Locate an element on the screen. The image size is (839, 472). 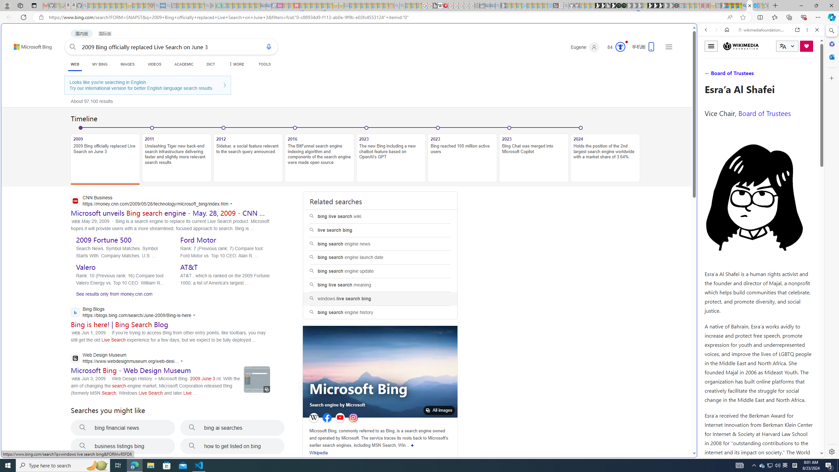
CURRENT LANGUAGE: is located at coordinates (787, 46).